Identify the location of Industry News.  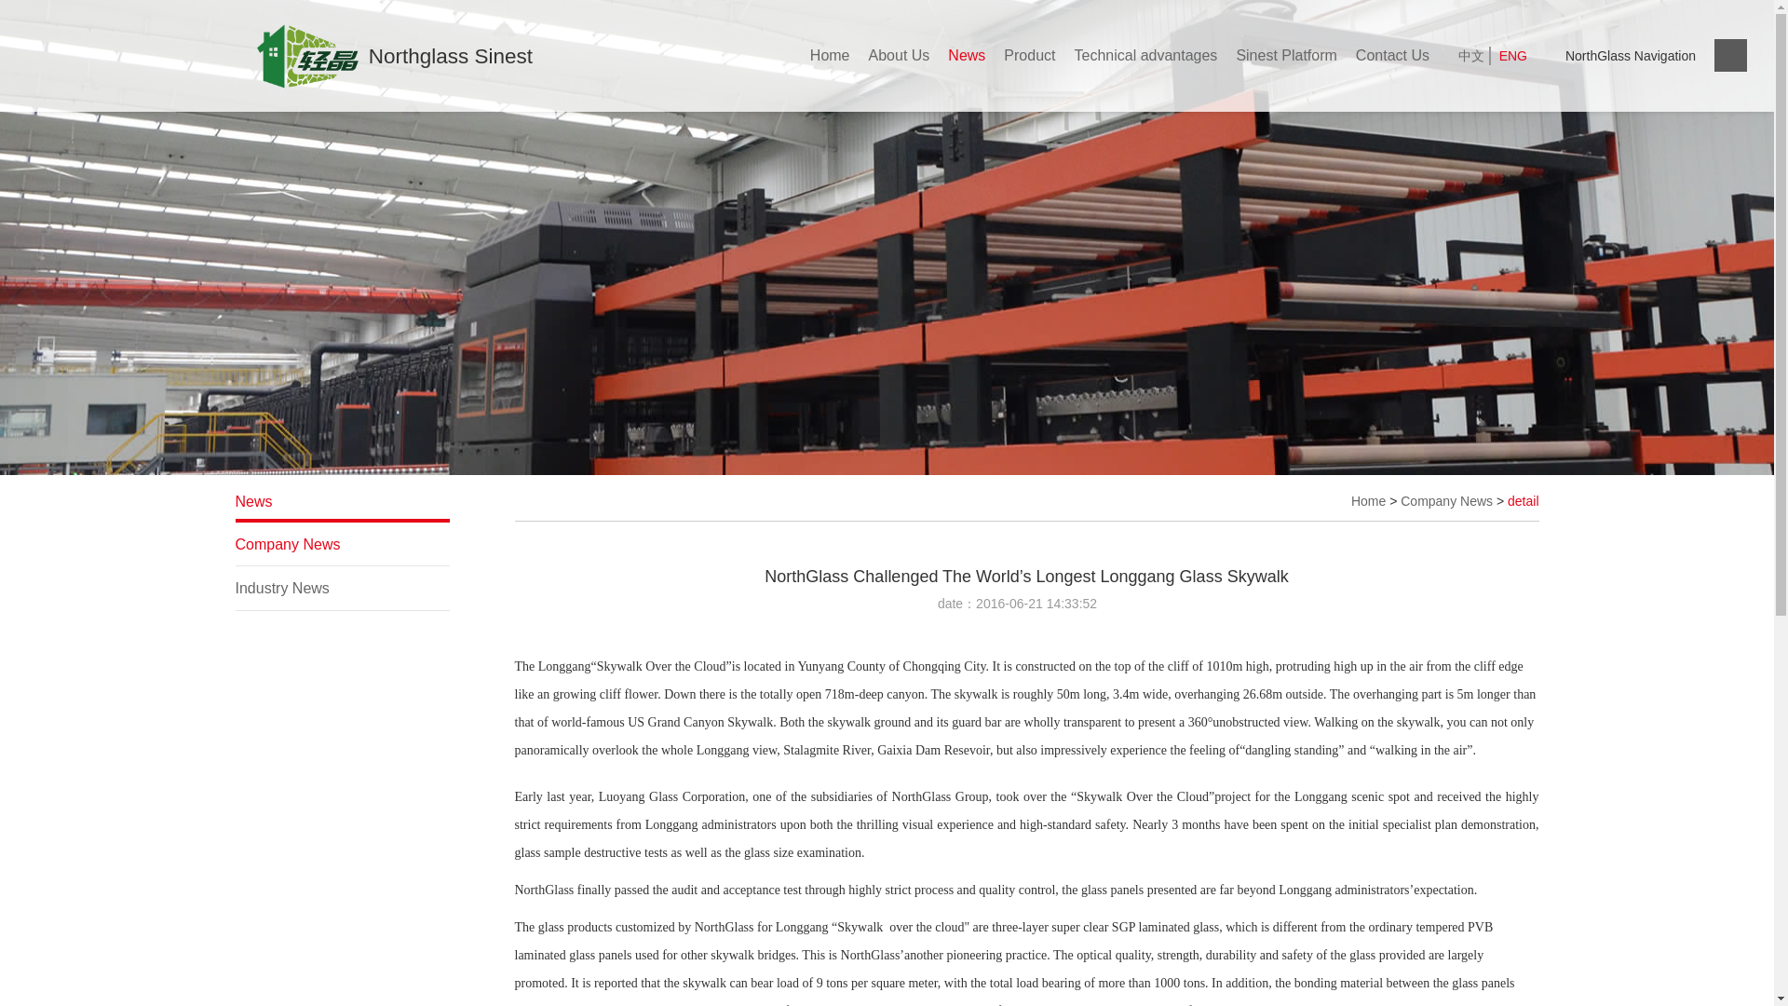
(341, 588).